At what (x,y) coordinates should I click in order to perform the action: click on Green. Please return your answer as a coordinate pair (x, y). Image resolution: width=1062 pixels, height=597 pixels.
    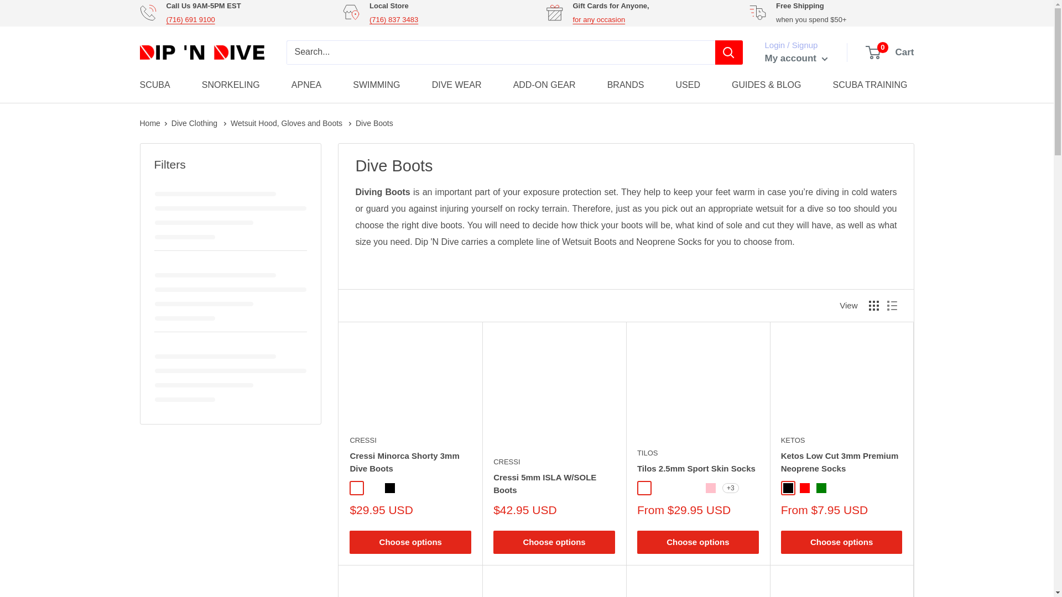
    Looking at the image, I should click on (821, 488).